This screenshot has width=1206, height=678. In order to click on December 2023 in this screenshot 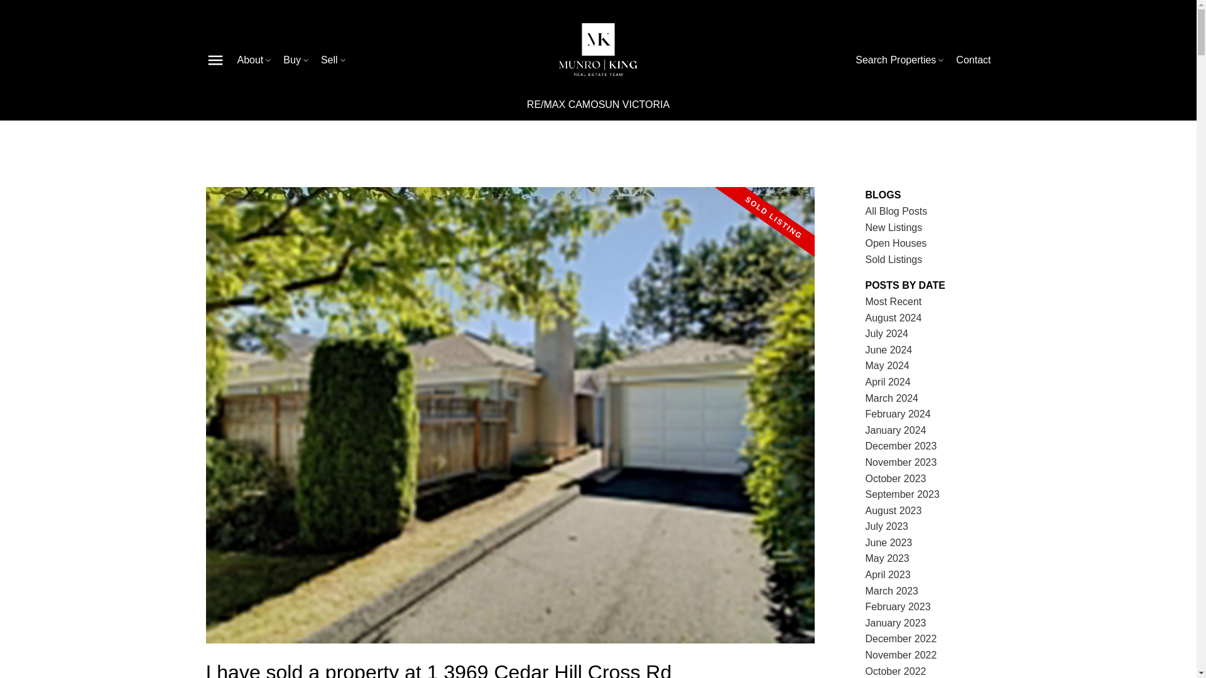, I will do `click(901, 446)`.